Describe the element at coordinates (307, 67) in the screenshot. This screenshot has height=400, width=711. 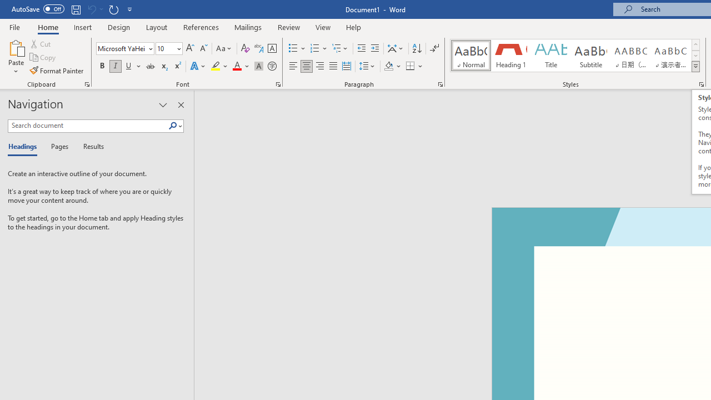
I see `Center` at that location.